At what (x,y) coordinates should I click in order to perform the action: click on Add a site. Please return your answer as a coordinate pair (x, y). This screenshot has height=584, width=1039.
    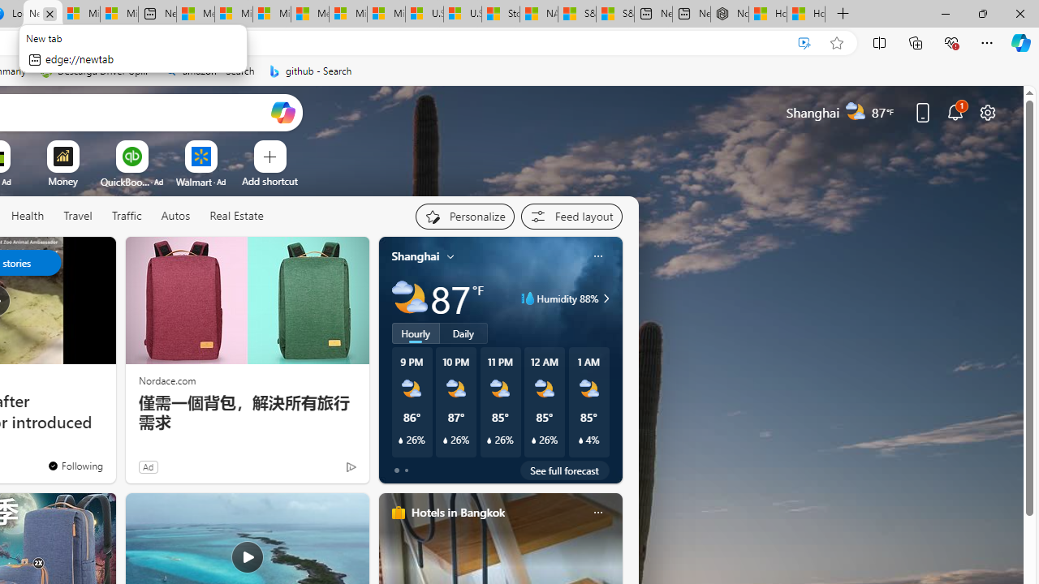
    Looking at the image, I should click on (269, 181).